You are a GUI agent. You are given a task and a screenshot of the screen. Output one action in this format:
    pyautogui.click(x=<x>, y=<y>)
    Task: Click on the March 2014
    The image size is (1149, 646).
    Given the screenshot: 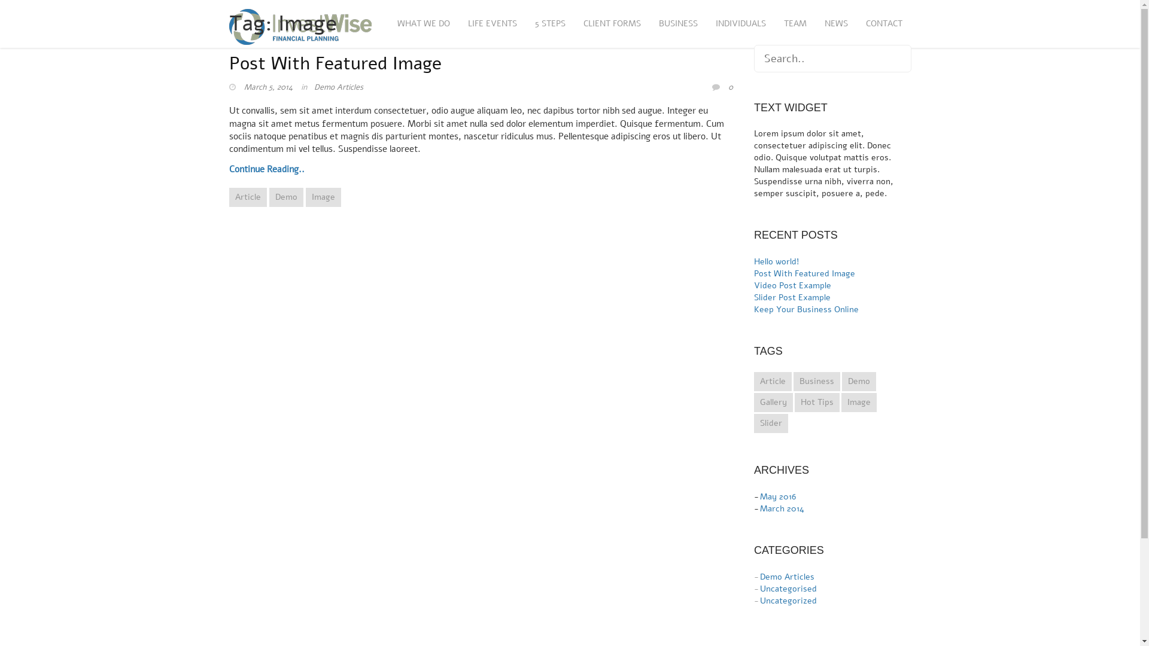 What is the action you would take?
    pyautogui.click(x=782, y=508)
    